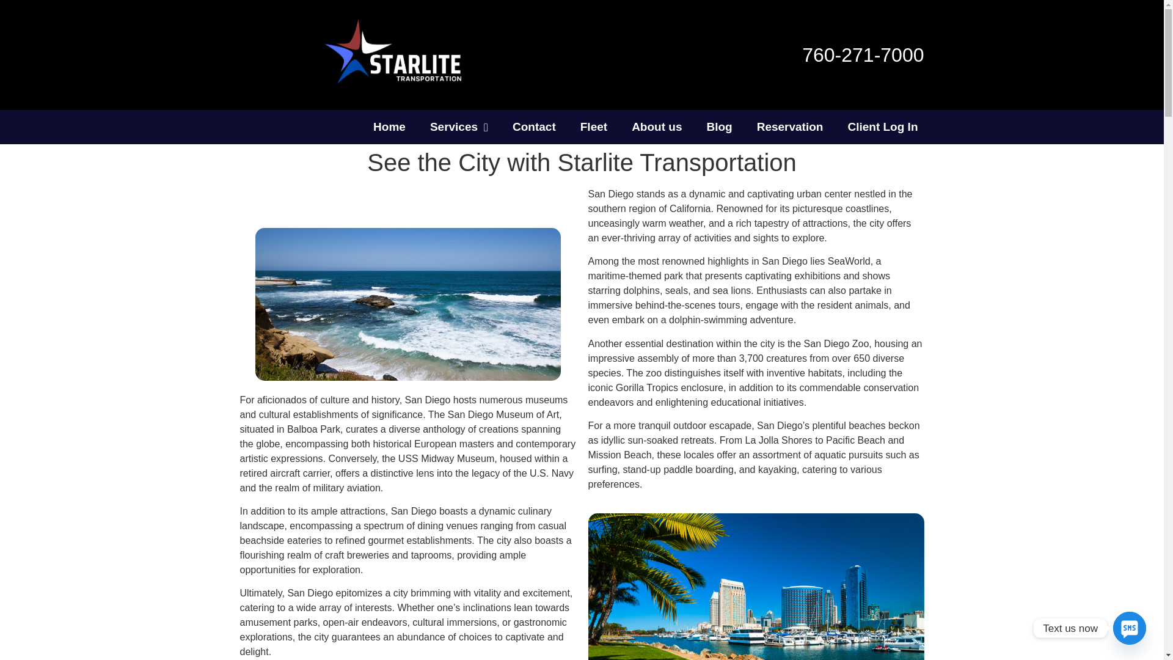 The image size is (1173, 660). I want to click on Contact, so click(534, 127).